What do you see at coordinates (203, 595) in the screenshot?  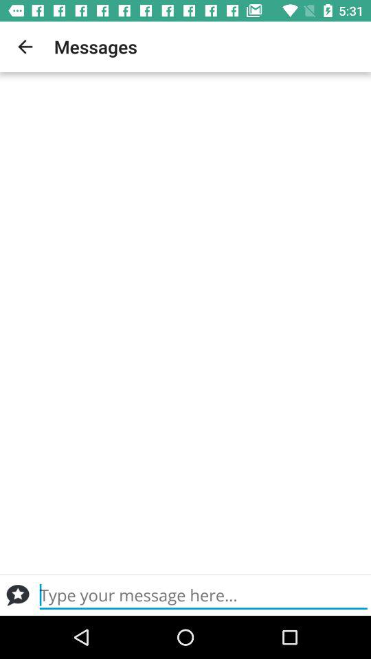 I see `type message here` at bounding box center [203, 595].